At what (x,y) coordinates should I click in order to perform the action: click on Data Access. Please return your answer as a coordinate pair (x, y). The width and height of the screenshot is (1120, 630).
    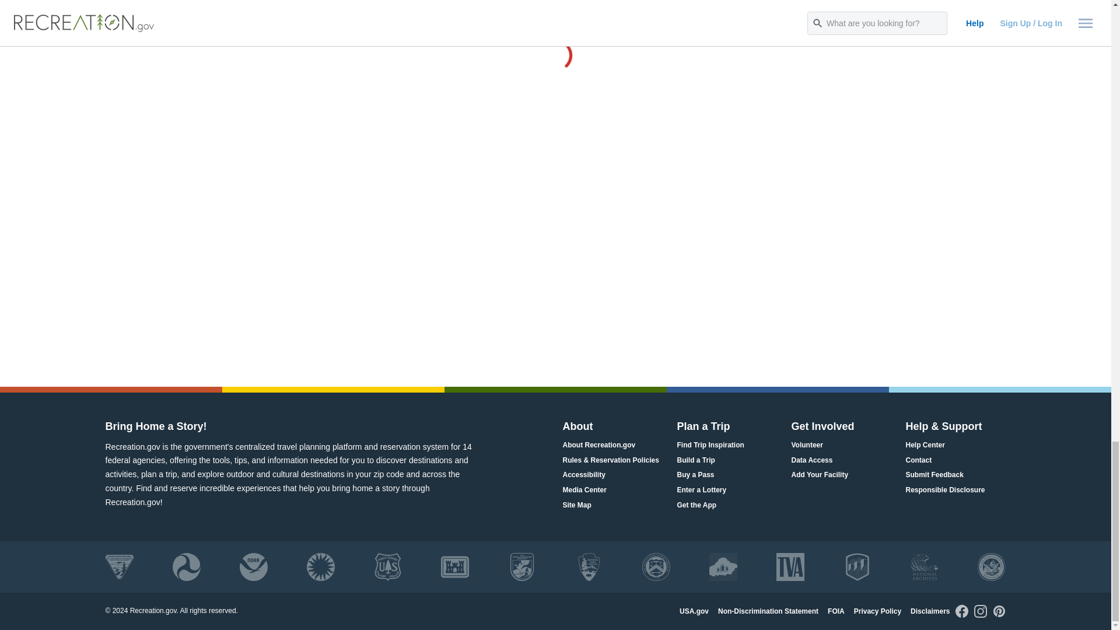
    Looking at the image, I should click on (811, 460).